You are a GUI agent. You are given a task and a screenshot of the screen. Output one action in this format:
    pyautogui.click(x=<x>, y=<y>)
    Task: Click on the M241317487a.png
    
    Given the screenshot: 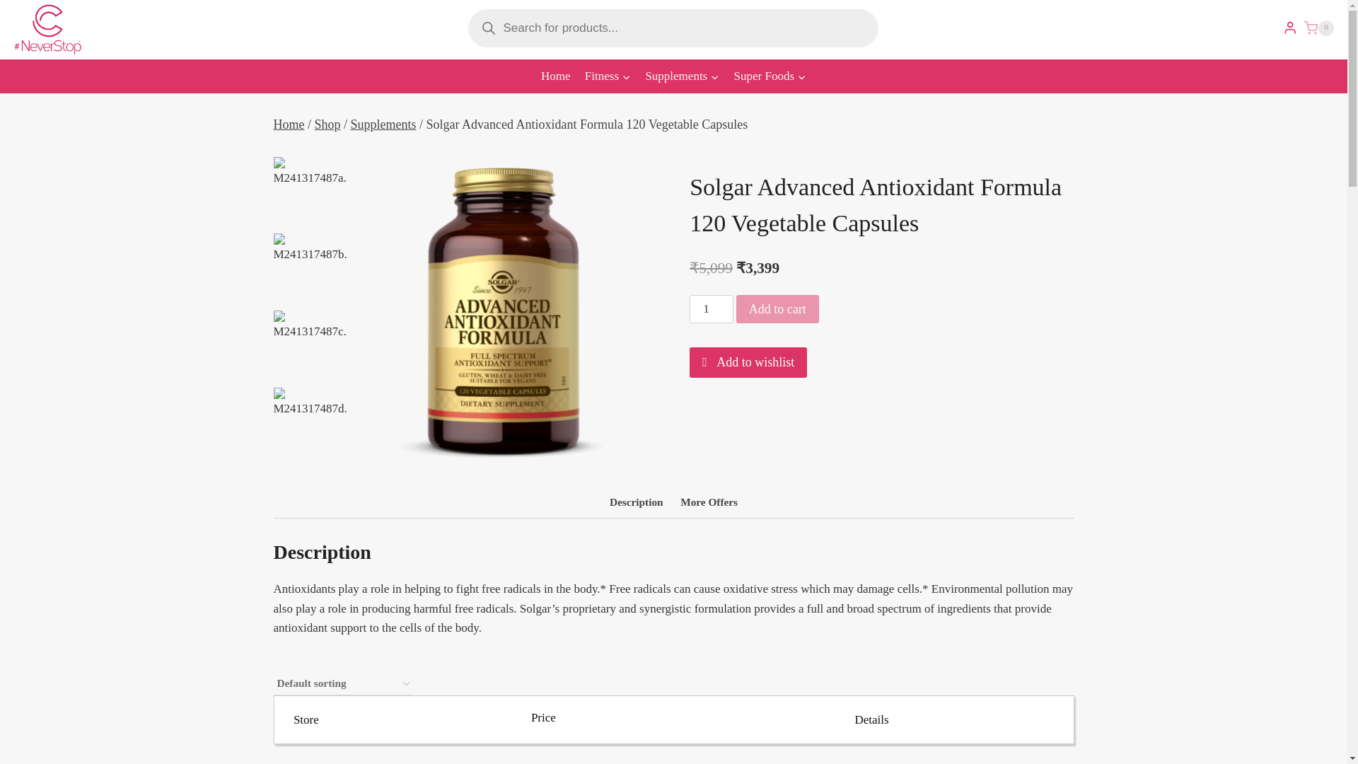 What is the action you would take?
    pyautogui.click(x=504, y=311)
    